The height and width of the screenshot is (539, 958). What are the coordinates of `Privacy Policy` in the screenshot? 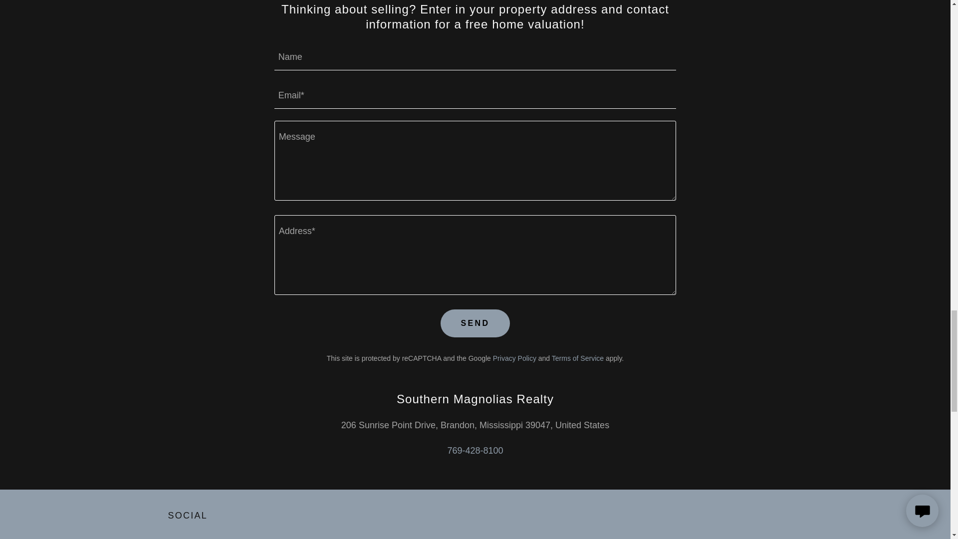 It's located at (515, 358).